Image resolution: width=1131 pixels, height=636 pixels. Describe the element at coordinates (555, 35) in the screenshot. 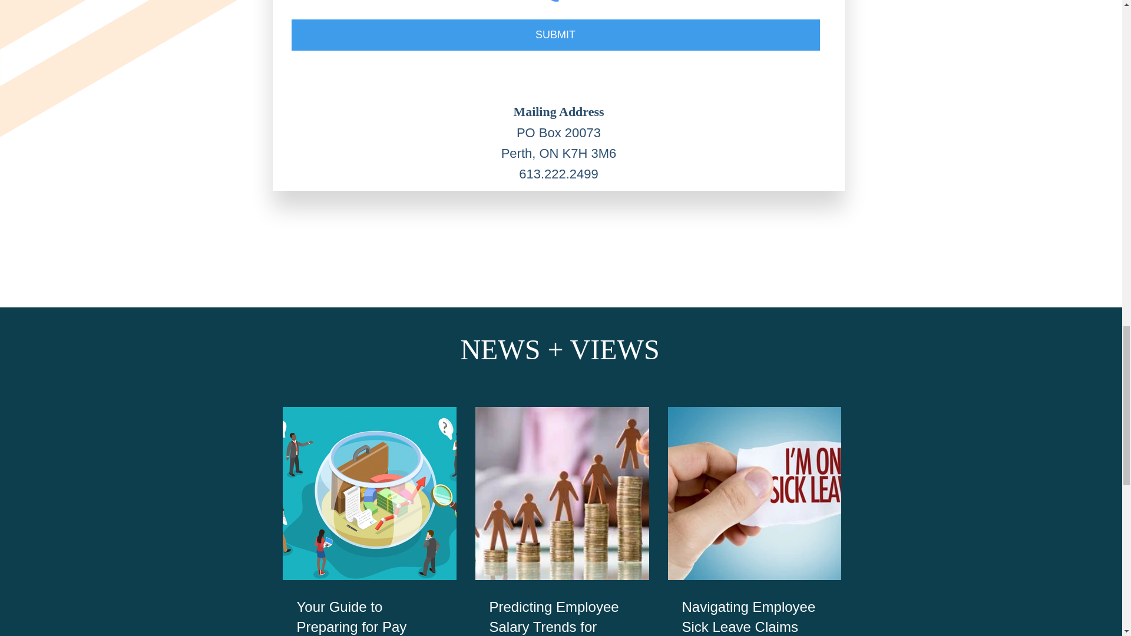

I see `SUBMIT` at that location.